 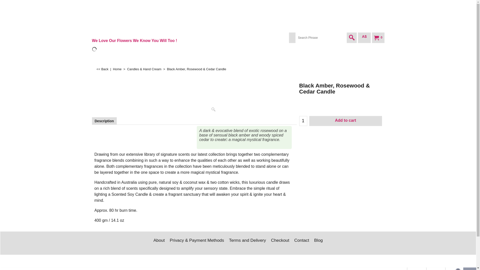 I want to click on Find, so click(x=352, y=38).